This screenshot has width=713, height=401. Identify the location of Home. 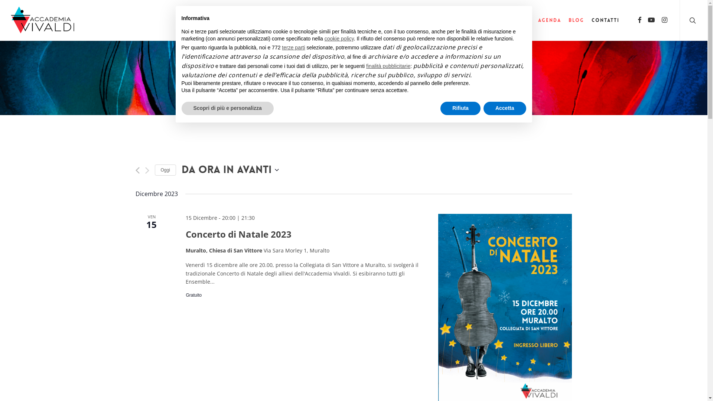
(458, 20).